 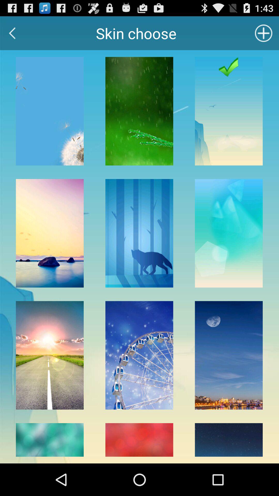 What do you see at coordinates (263, 33) in the screenshot?
I see `choose icon to the right of skin choose item` at bounding box center [263, 33].